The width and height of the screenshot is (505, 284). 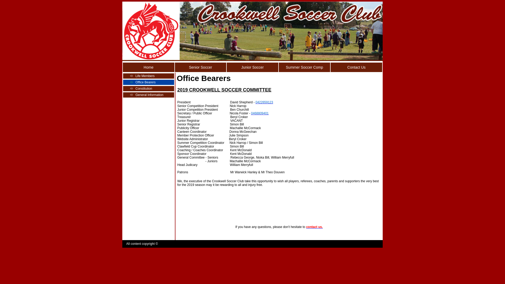 I want to click on Life Members, so click(x=145, y=76).